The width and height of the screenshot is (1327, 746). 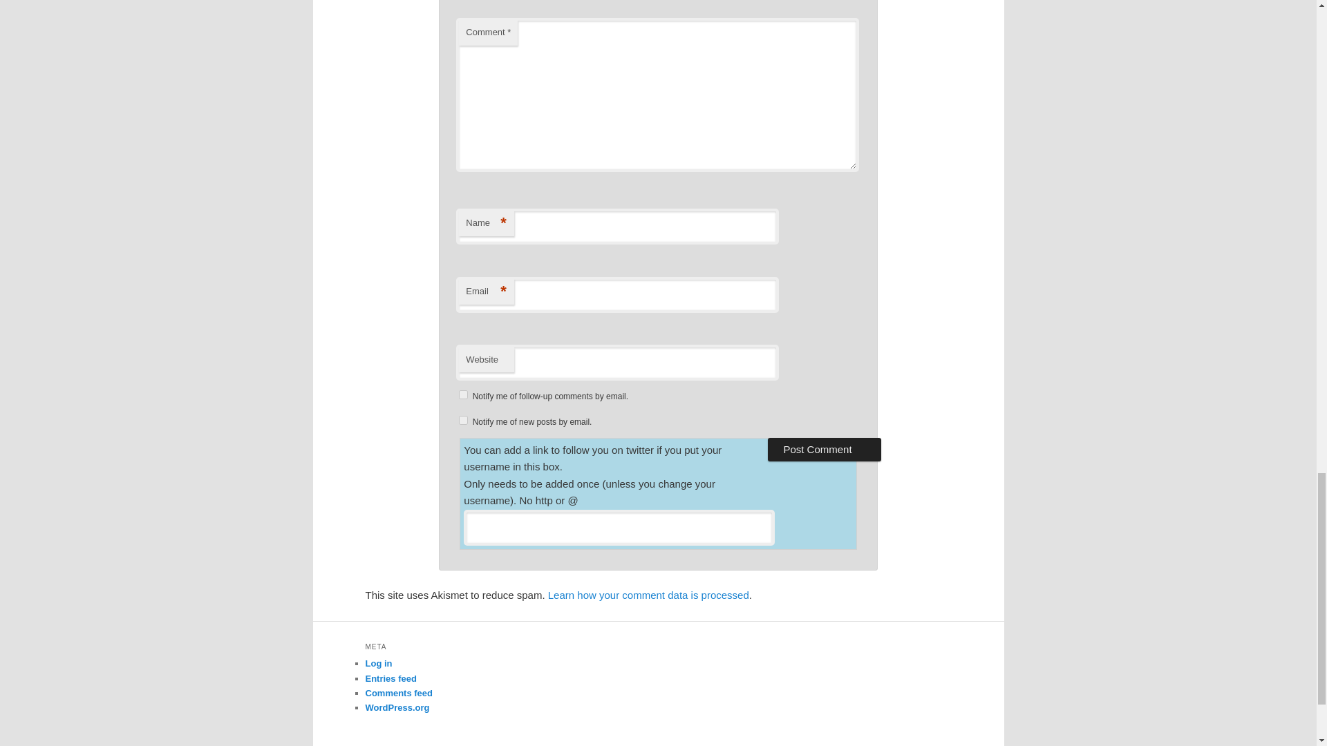 I want to click on subscribe, so click(x=463, y=420).